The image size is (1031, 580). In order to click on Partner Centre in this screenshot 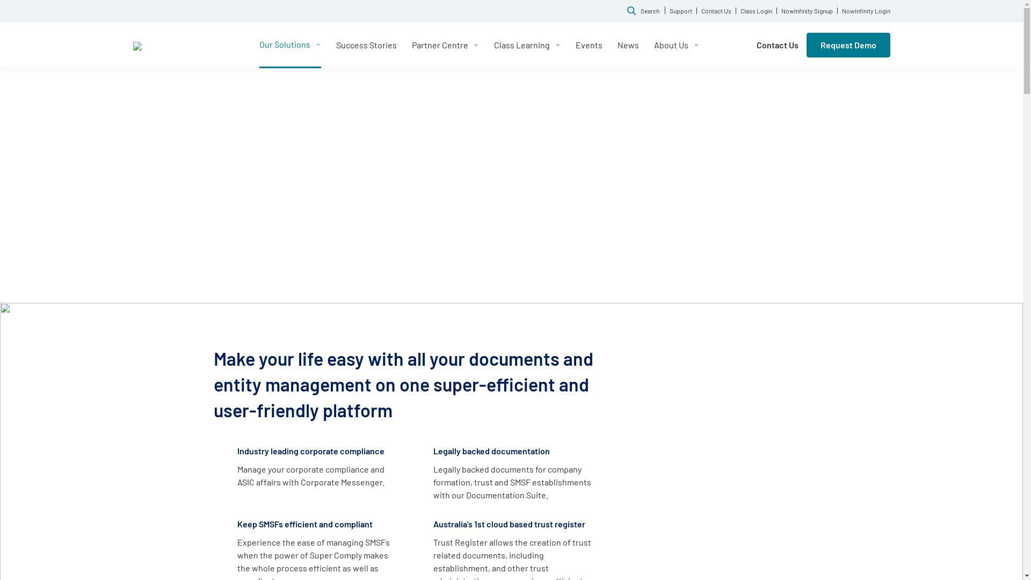, I will do `click(446, 45)`.